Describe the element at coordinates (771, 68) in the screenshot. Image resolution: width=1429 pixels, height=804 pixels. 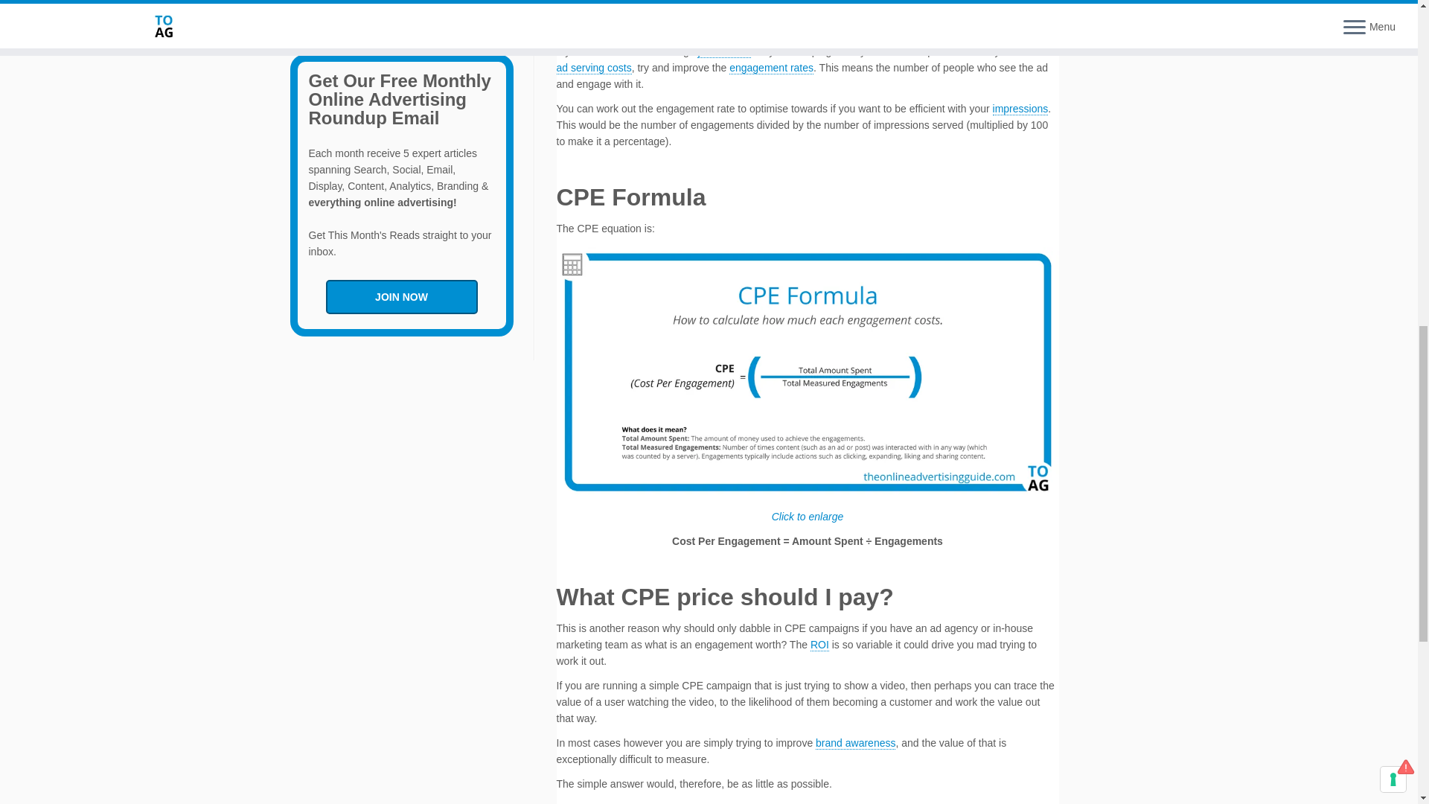
I see `Glossary: Engagement Rate` at that location.